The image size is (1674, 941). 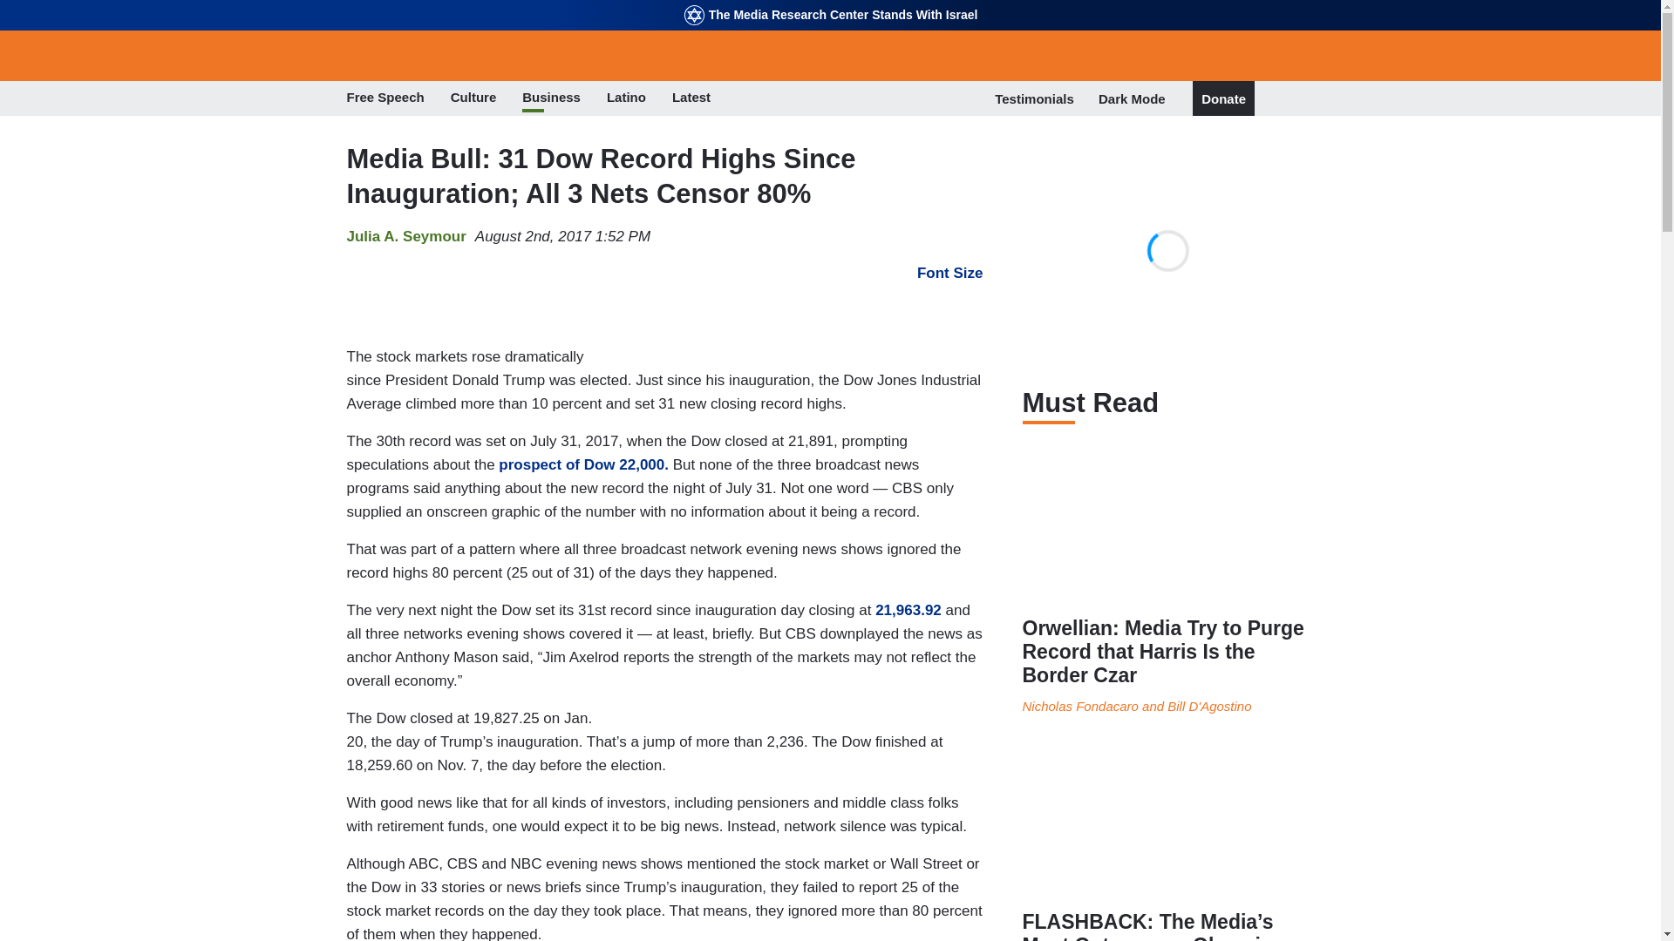 What do you see at coordinates (626, 98) in the screenshot?
I see `Latino` at bounding box center [626, 98].